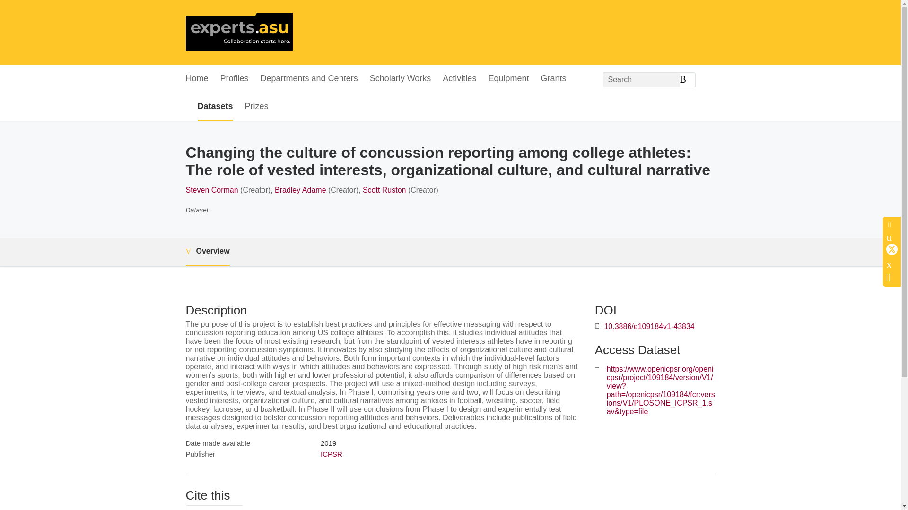 The height and width of the screenshot is (510, 908). I want to click on Datasets, so click(216, 107).